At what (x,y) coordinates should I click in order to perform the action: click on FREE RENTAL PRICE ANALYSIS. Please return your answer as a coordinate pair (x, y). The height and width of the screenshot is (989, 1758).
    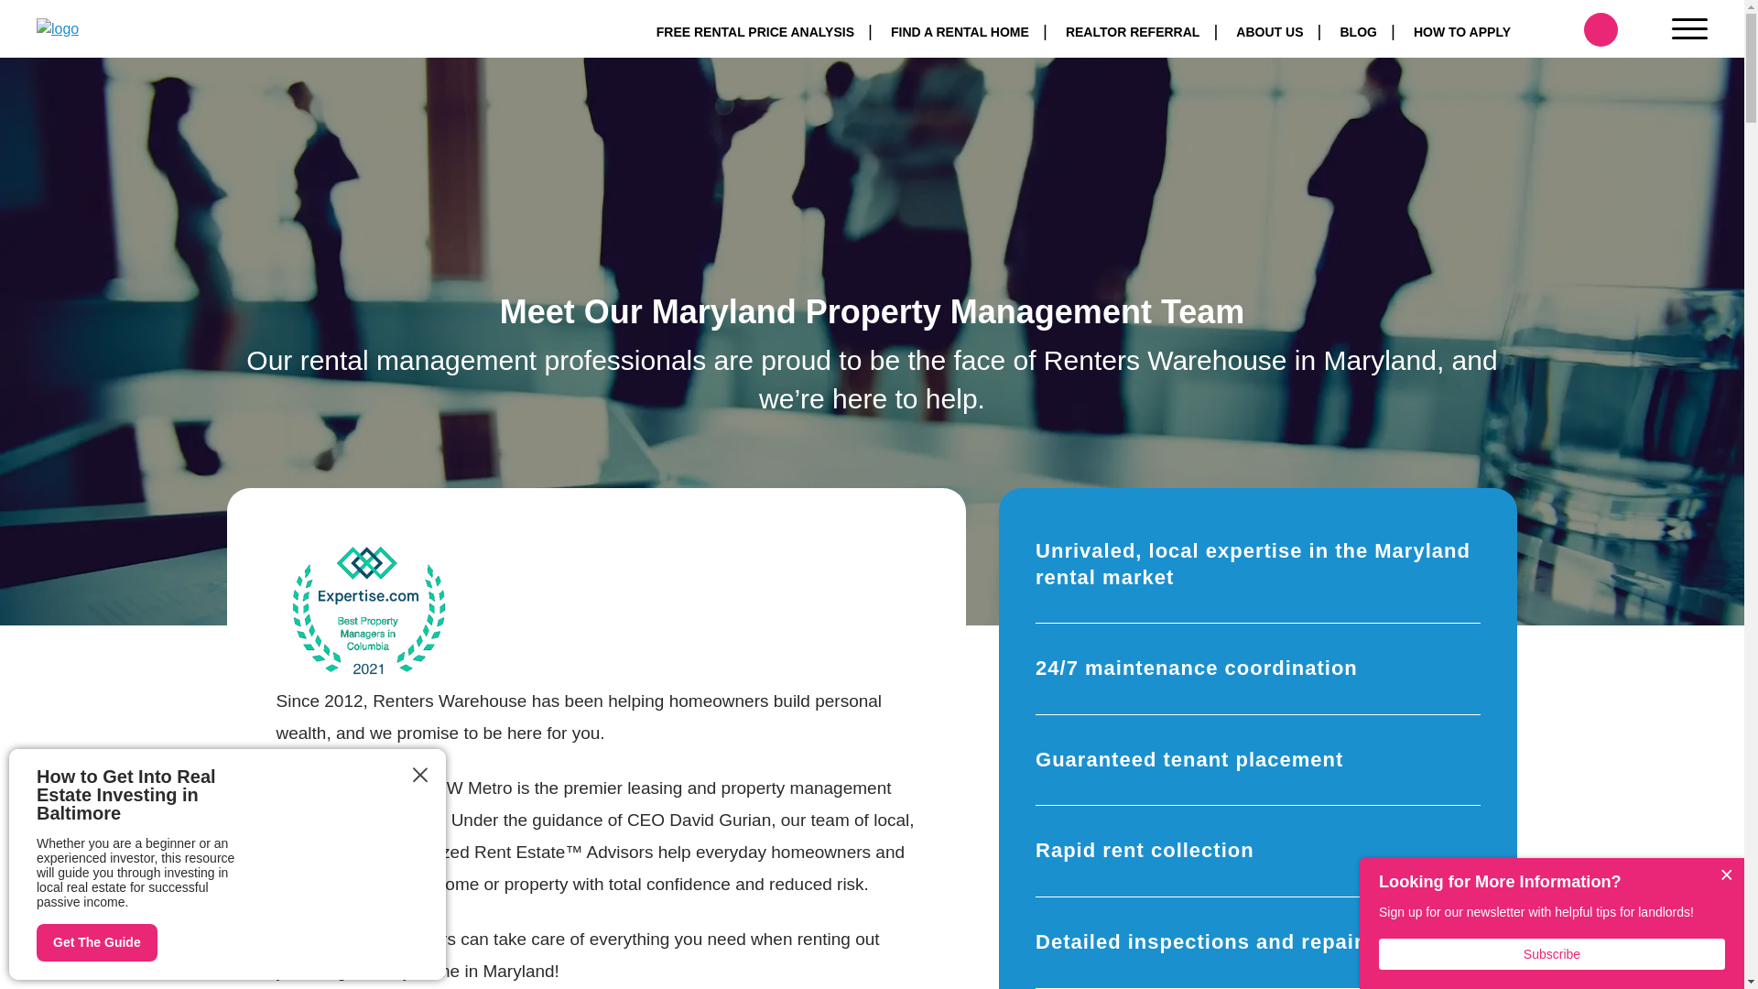
    Looking at the image, I should click on (754, 31).